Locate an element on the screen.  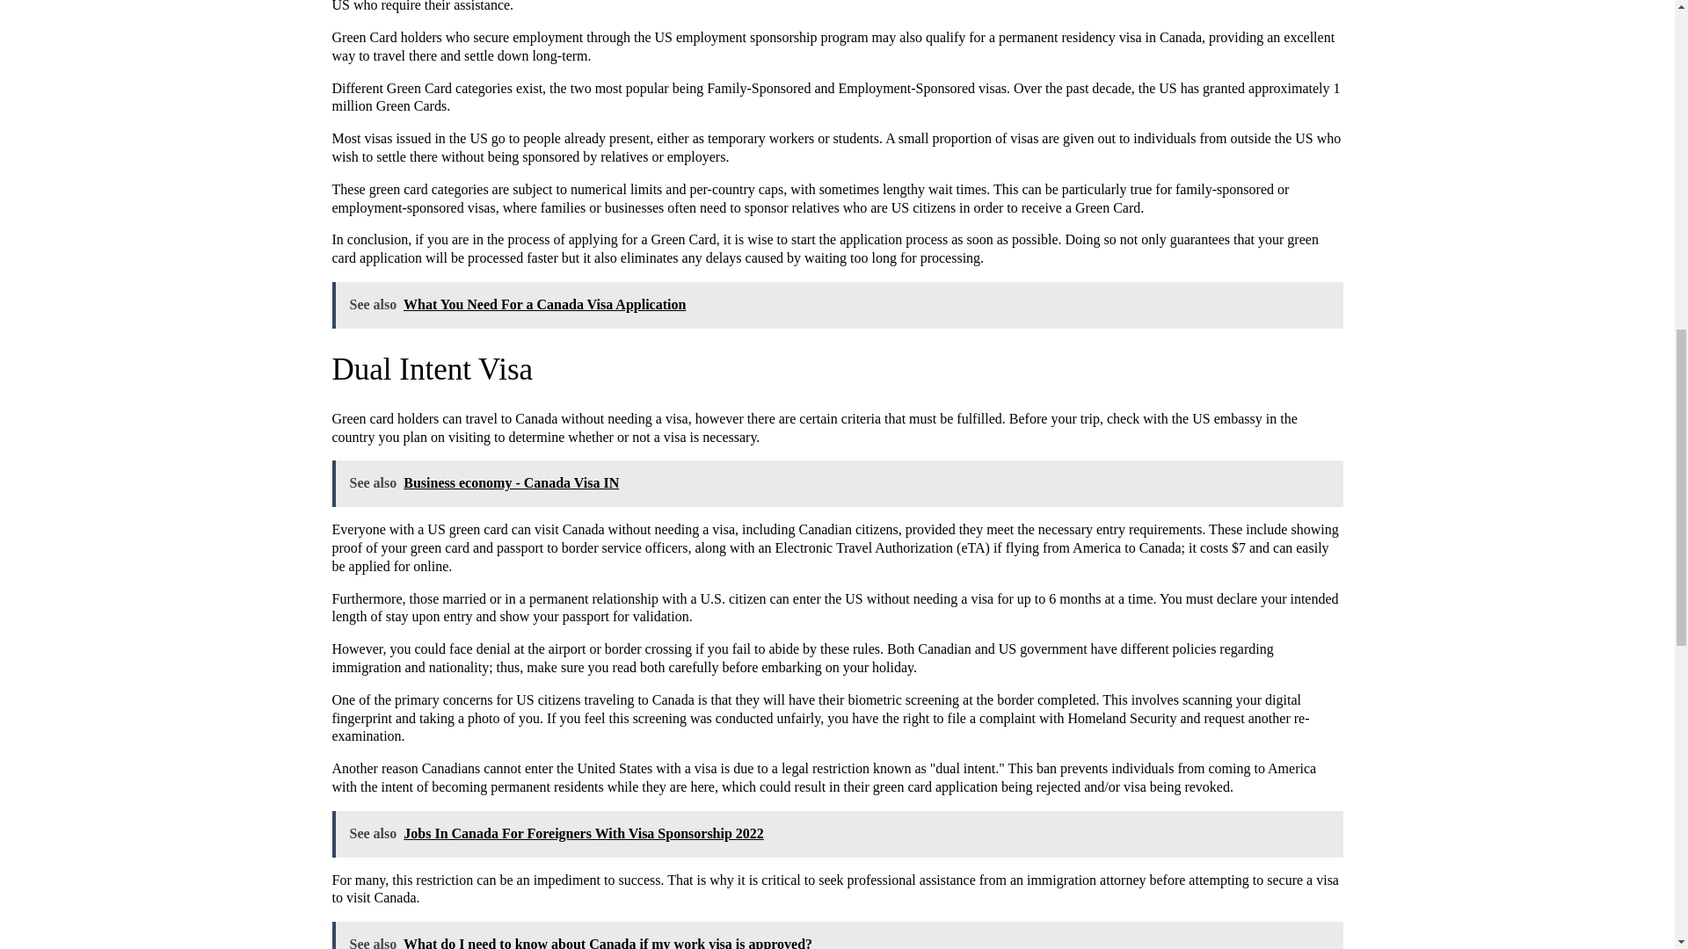
See also  Business economy - Canada Visa IN is located at coordinates (838, 483).